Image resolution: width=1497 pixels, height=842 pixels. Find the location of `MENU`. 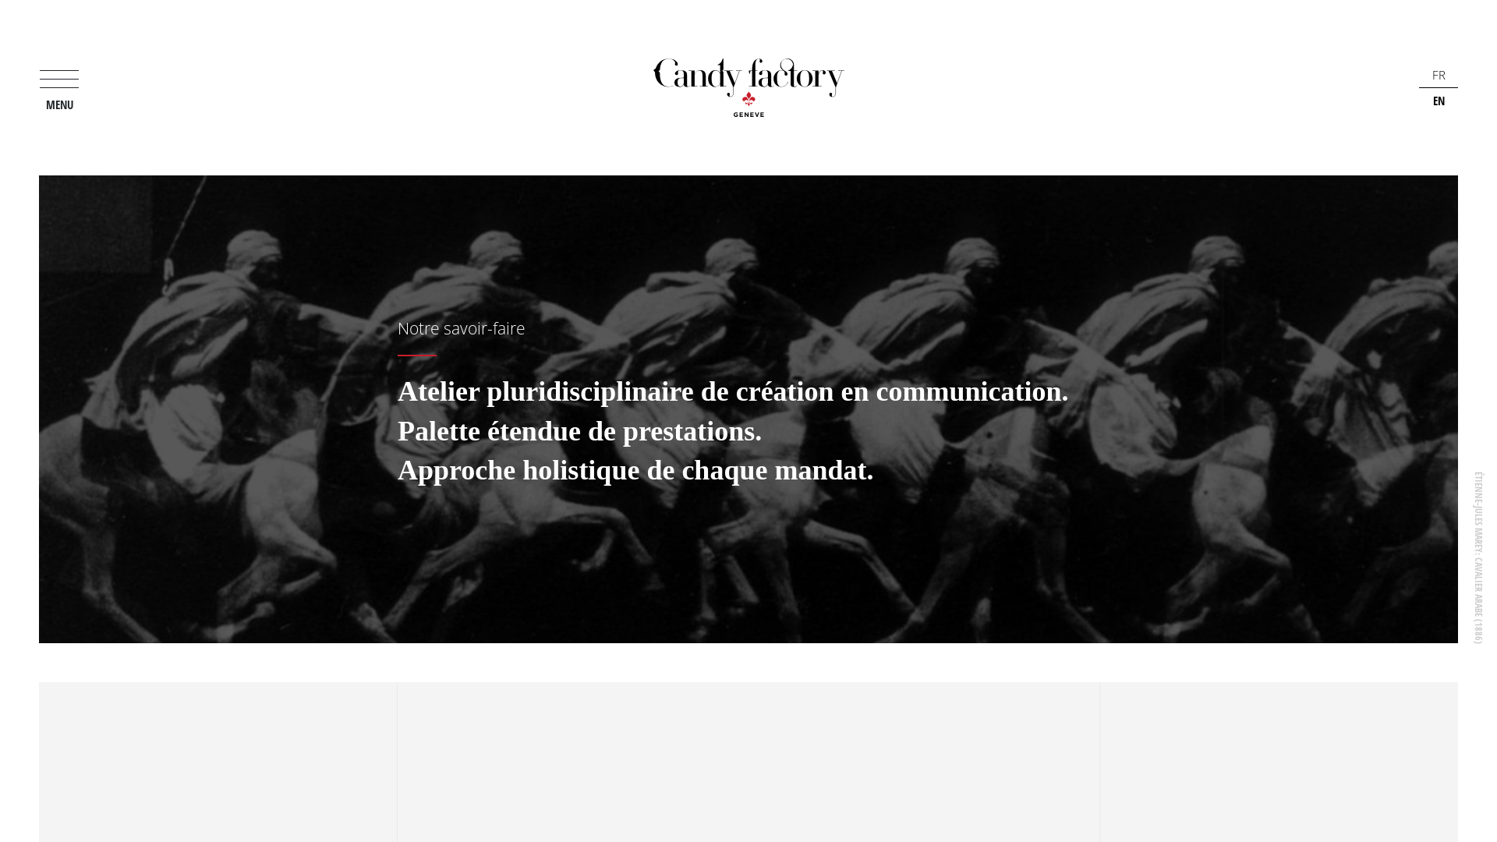

MENU is located at coordinates (59, 87).